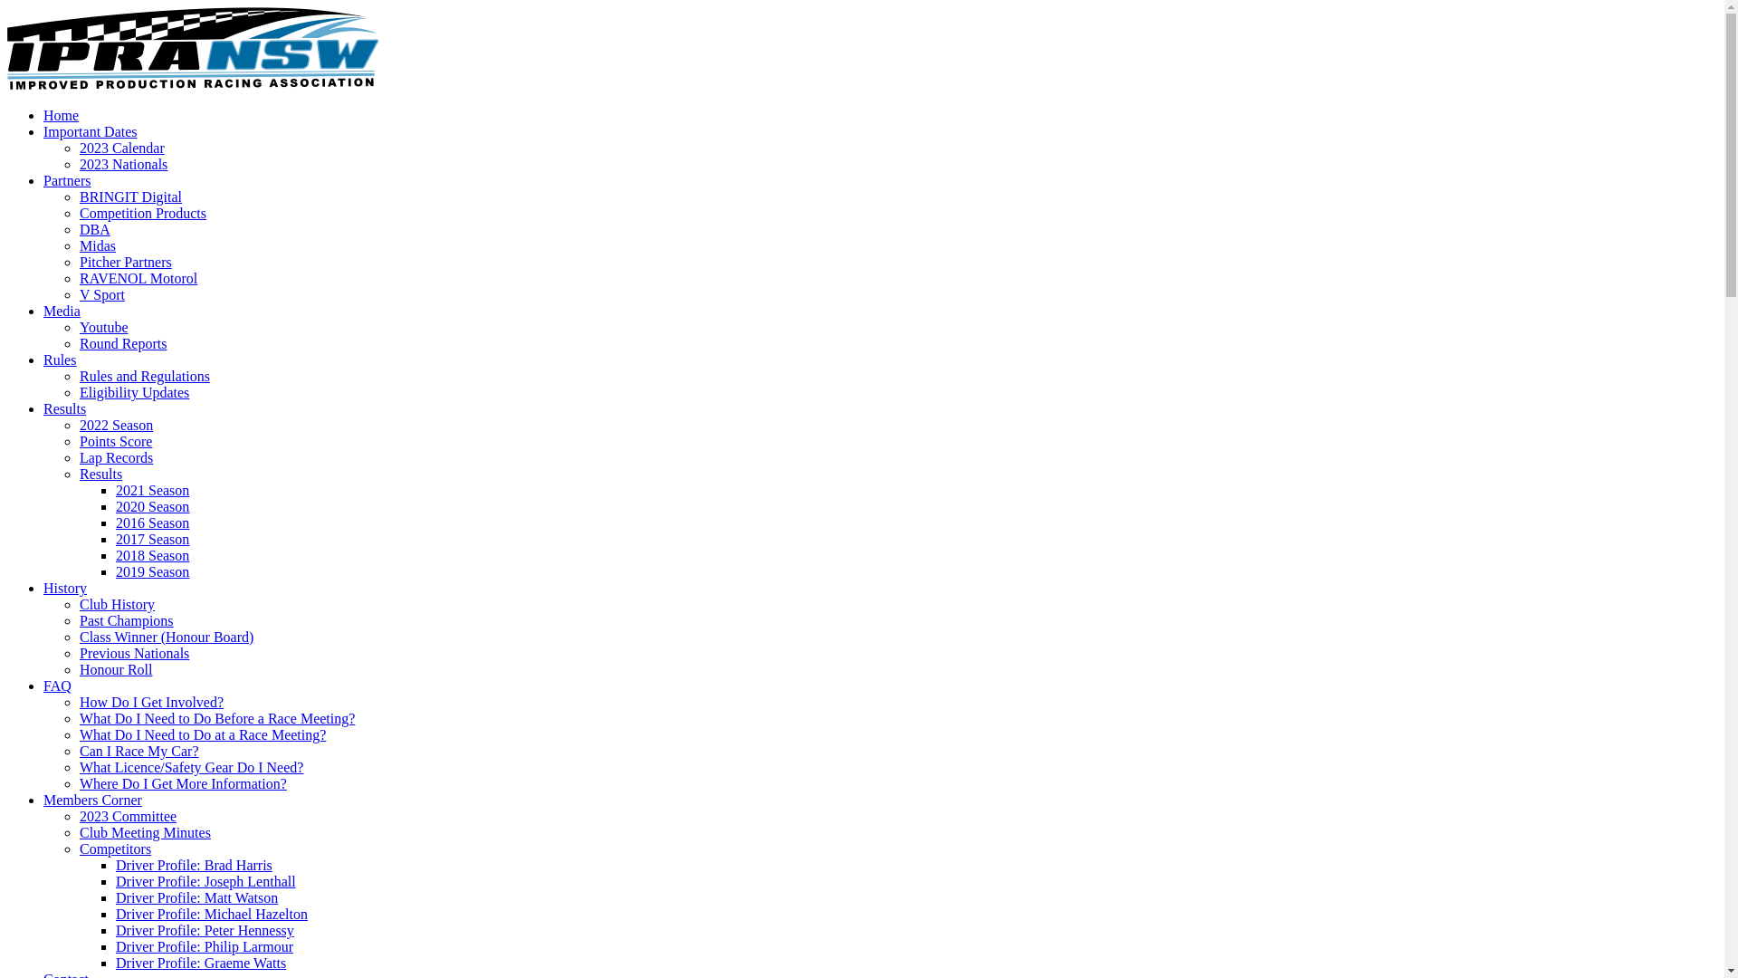  What do you see at coordinates (116, 458) in the screenshot?
I see `Lap Records` at bounding box center [116, 458].